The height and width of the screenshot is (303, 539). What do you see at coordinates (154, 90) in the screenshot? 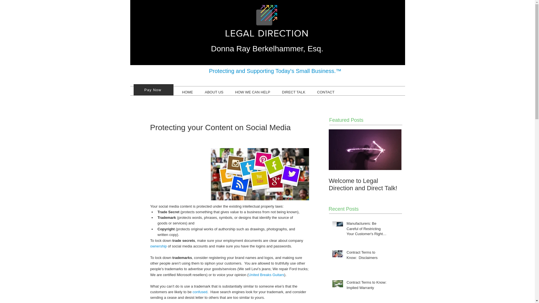
I see `Pay Now` at bounding box center [154, 90].